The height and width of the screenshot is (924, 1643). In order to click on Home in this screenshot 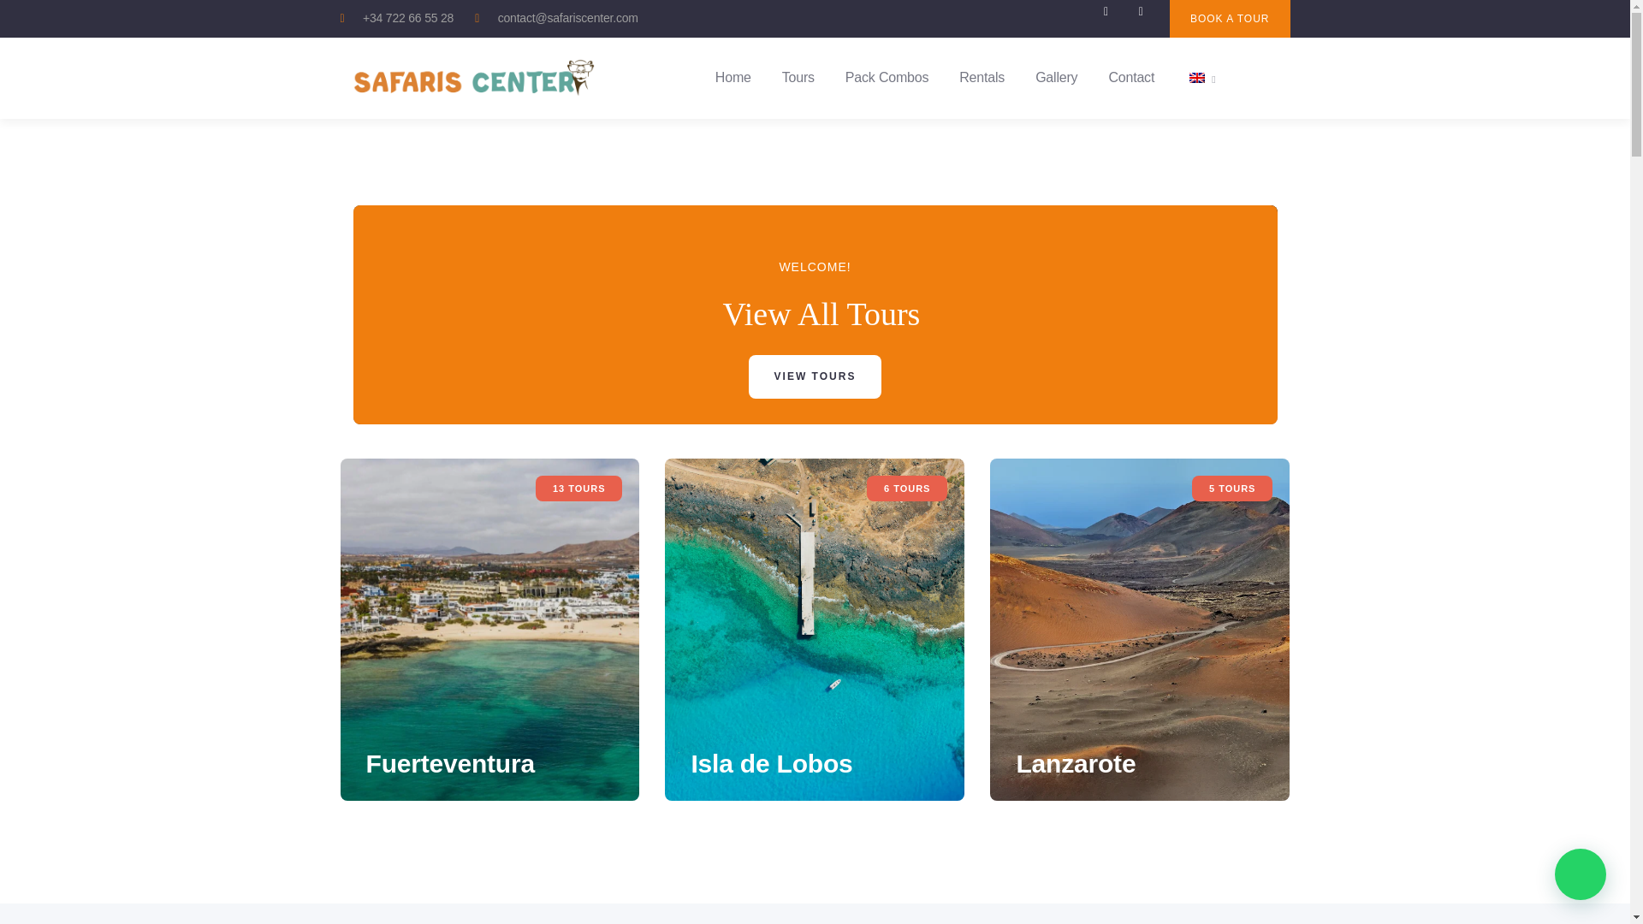, I will do `click(474, 77)`.